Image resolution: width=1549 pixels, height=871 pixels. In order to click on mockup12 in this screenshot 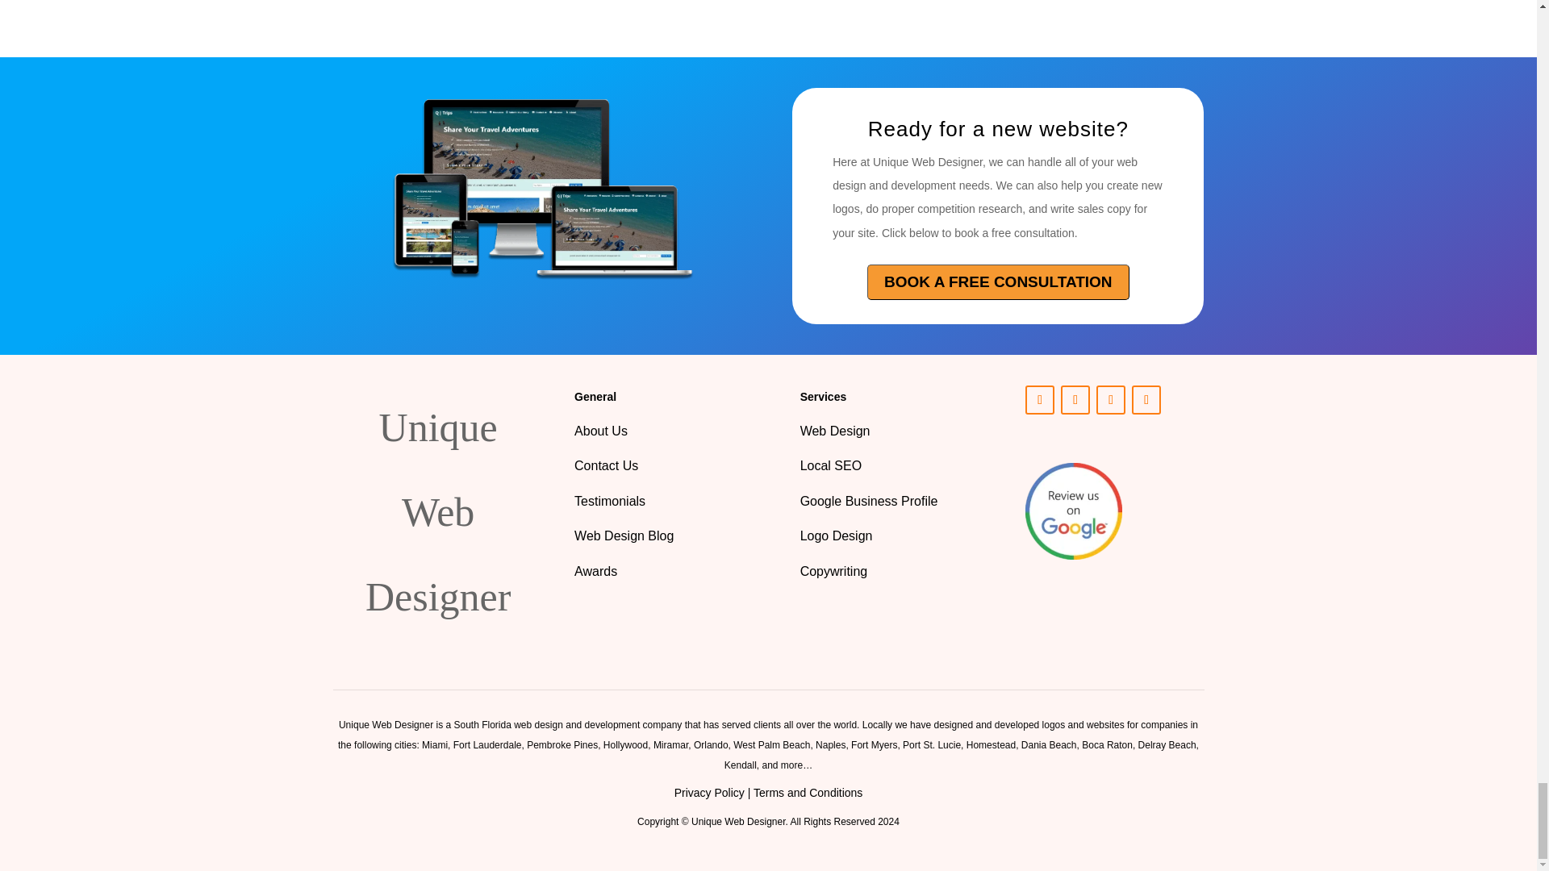, I will do `click(537, 194)`.